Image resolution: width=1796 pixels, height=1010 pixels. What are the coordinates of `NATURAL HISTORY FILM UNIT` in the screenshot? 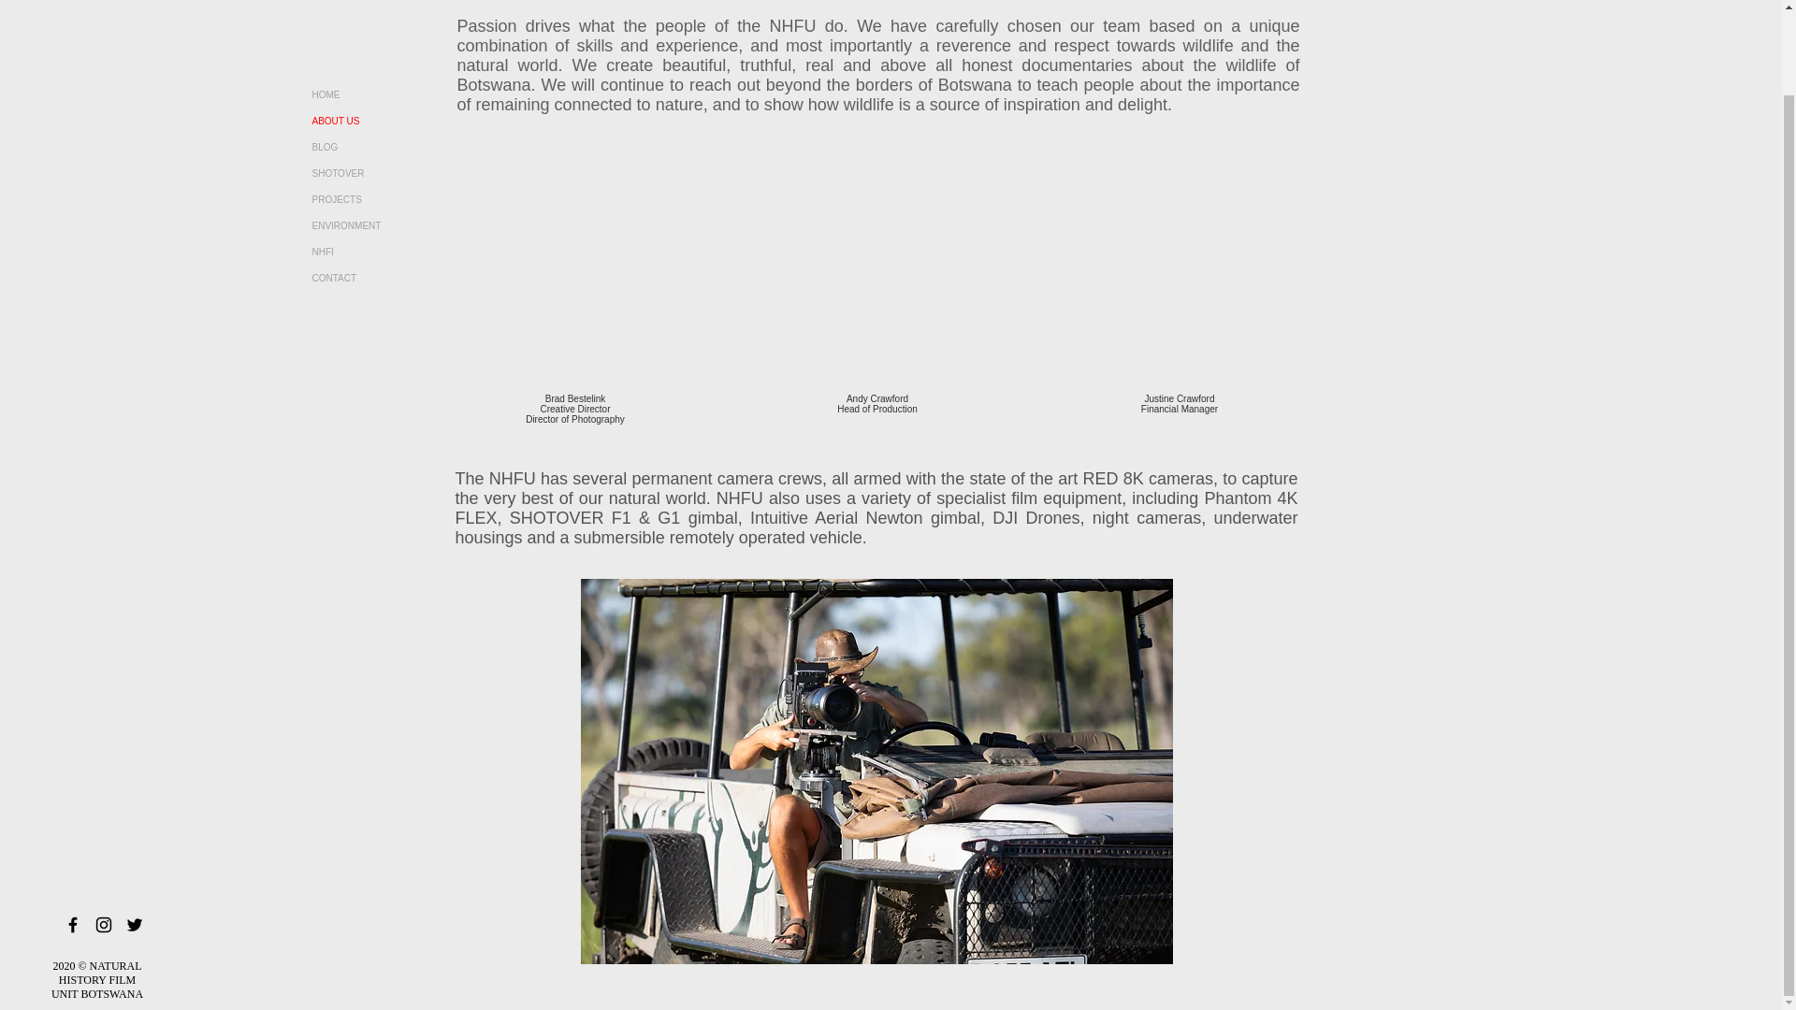 It's located at (96, 888).